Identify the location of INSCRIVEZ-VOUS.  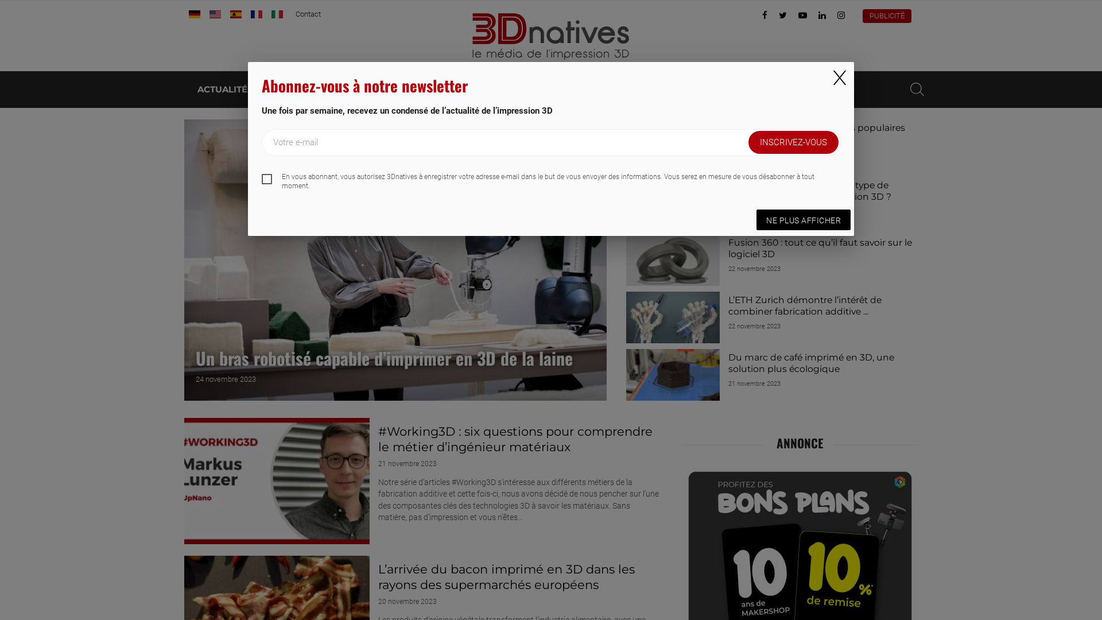
(793, 142).